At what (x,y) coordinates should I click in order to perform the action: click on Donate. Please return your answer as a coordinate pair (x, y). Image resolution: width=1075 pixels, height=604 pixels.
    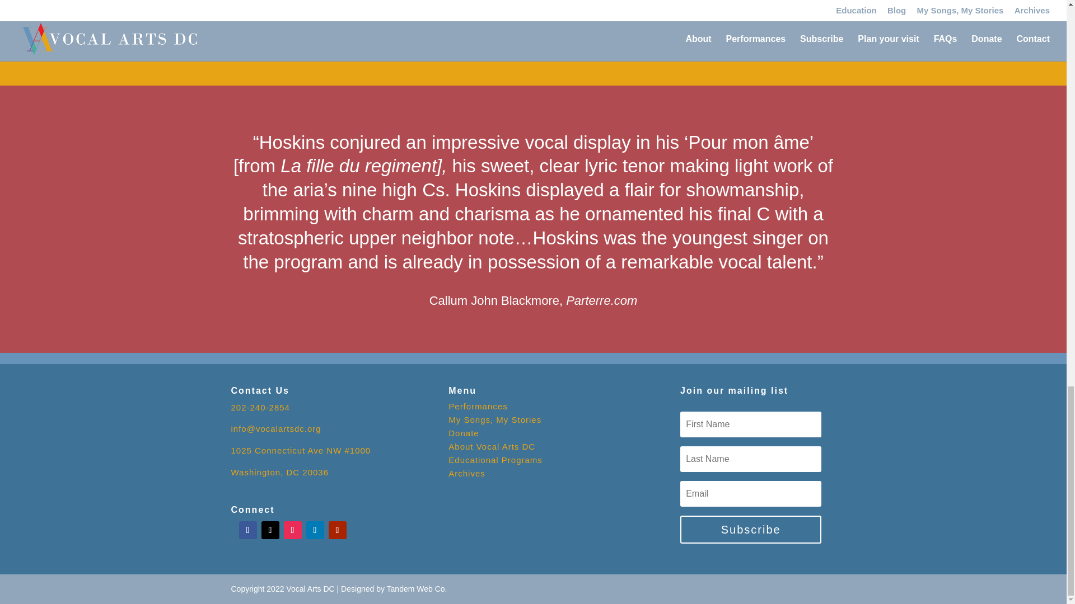
    Looking at the image, I should click on (463, 433).